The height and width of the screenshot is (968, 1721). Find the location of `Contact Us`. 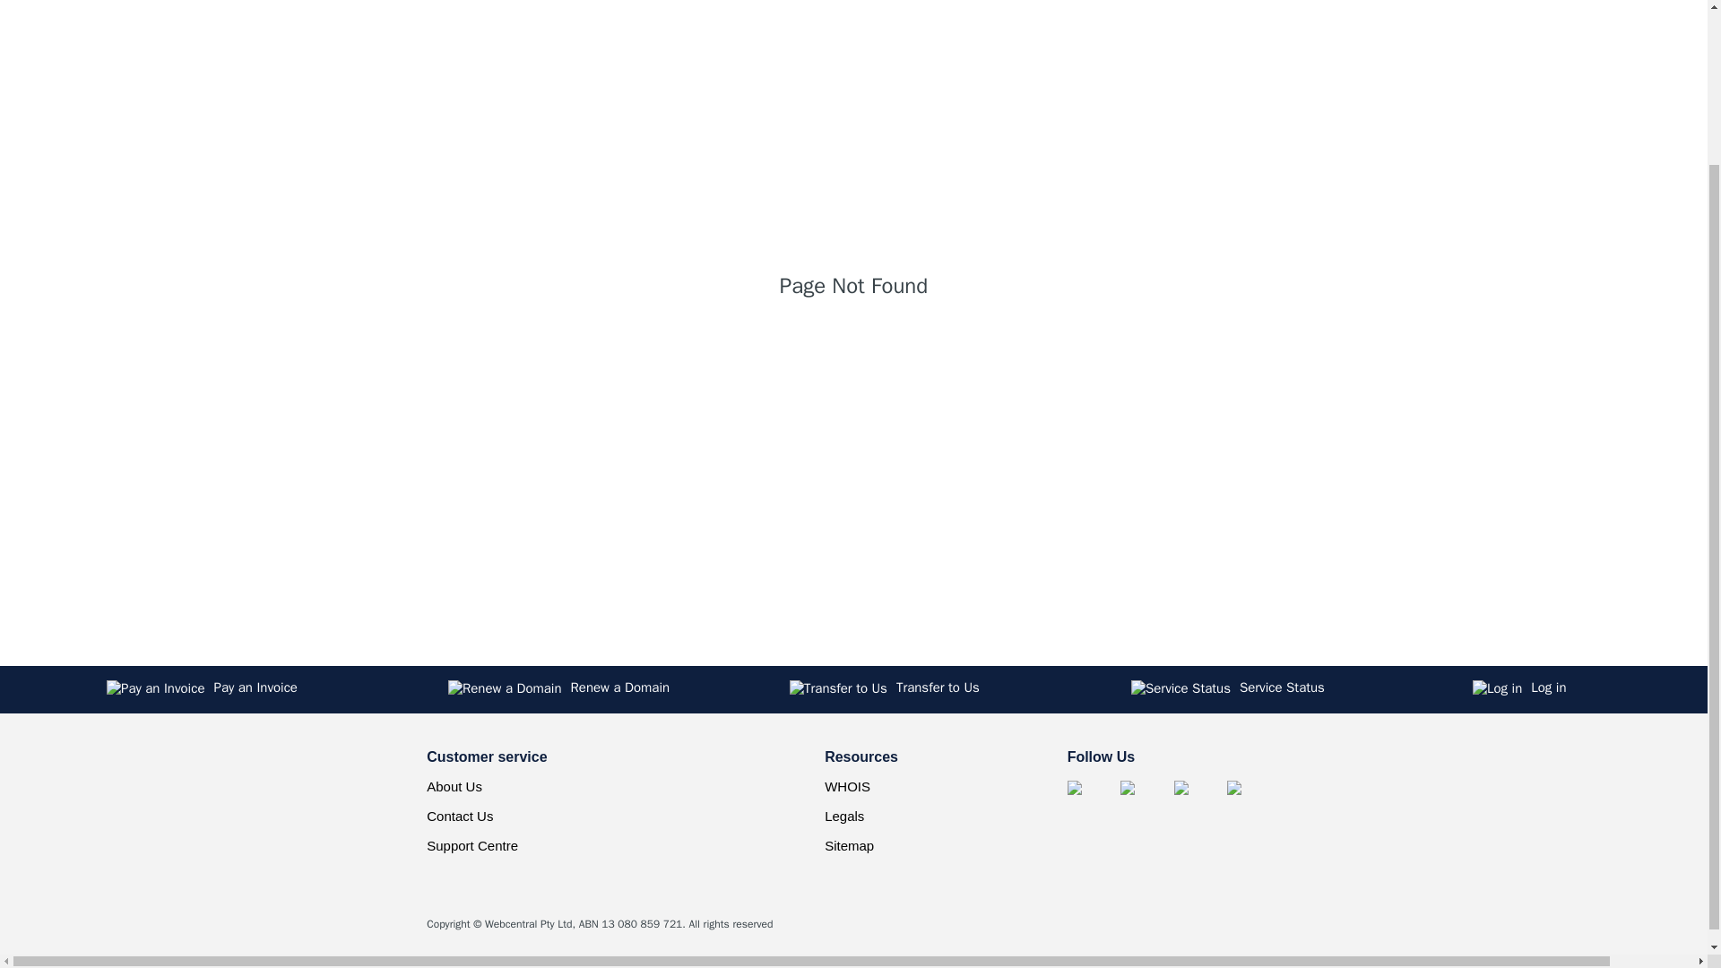

Contact Us is located at coordinates (459, 816).